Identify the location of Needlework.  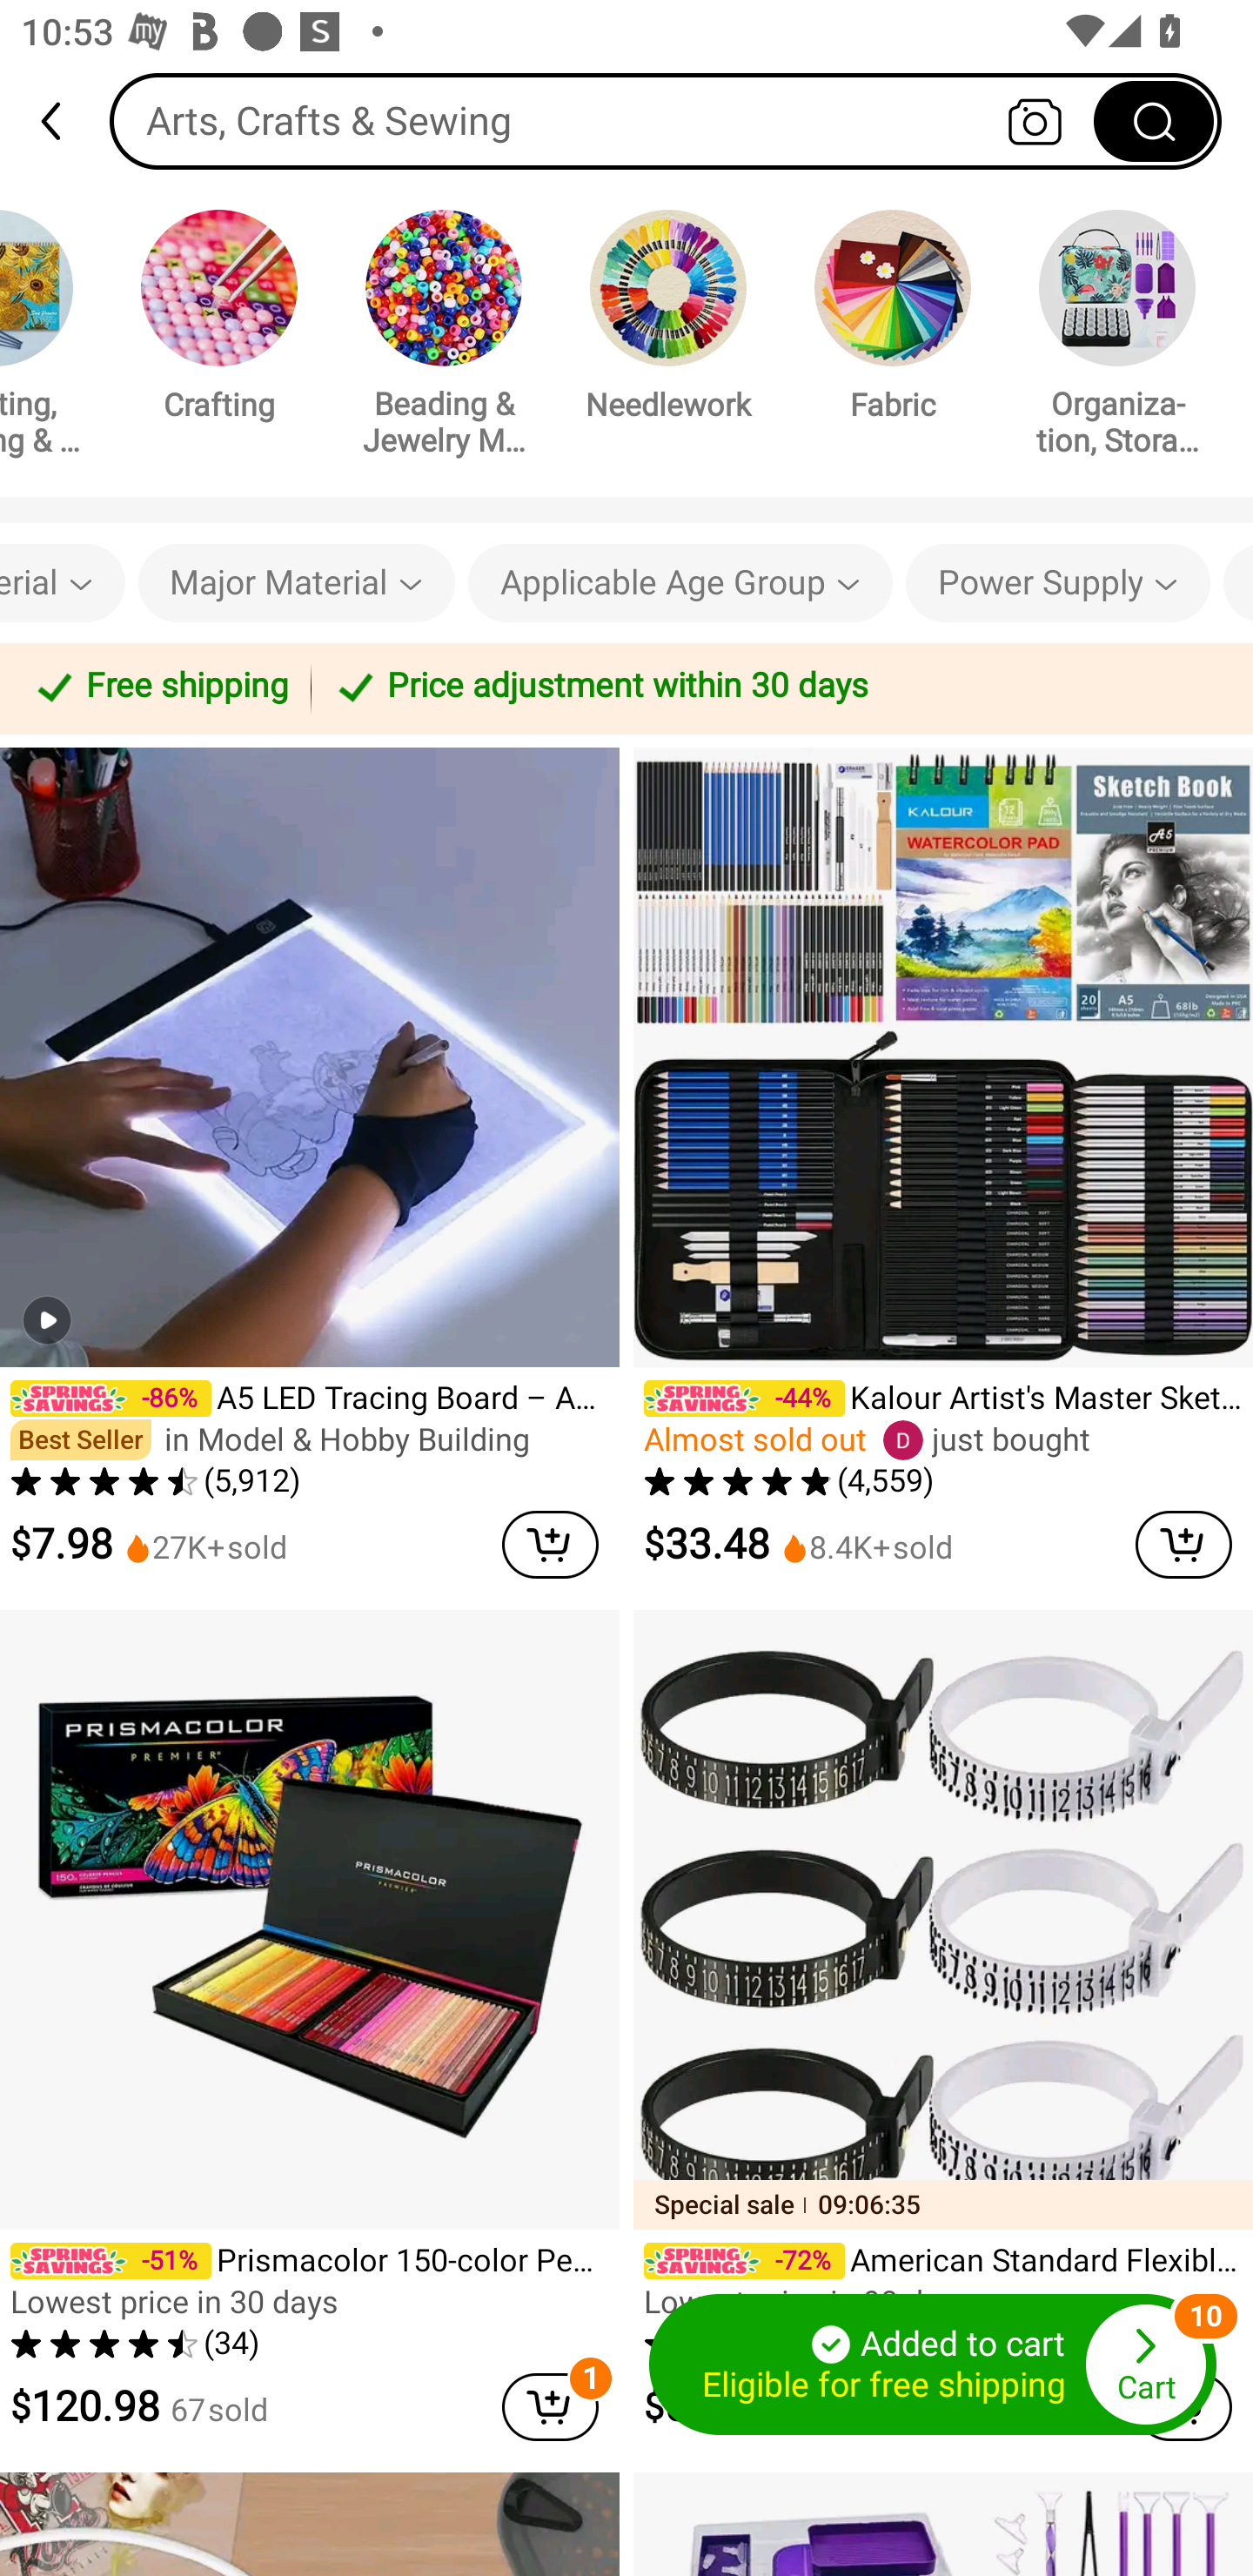
(668, 320).